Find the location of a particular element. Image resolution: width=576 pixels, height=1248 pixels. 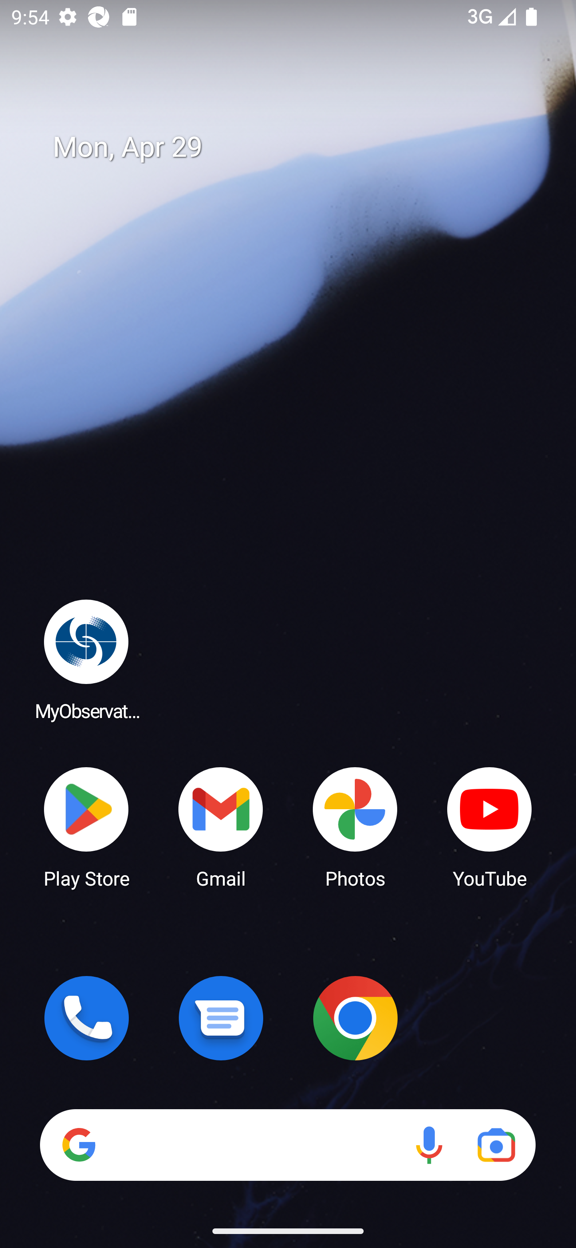

YouTube is located at coordinates (490, 826).